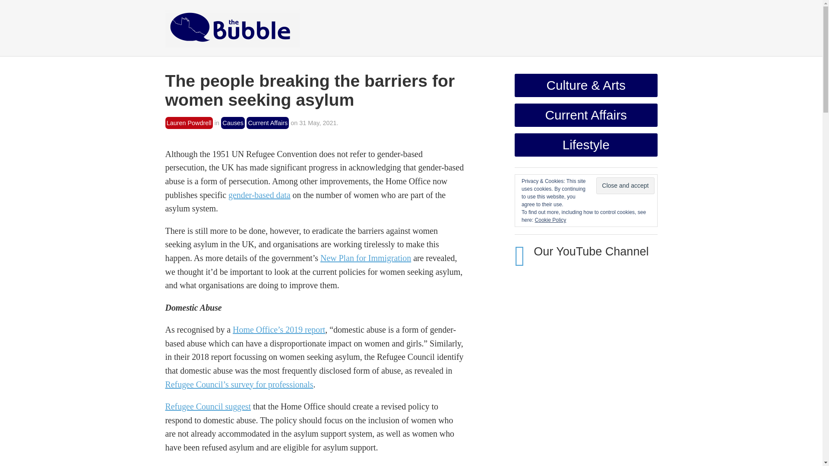 The width and height of the screenshot is (829, 466). Describe the element at coordinates (259, 195) in the screenshot. I see `gender-based data` at that location.